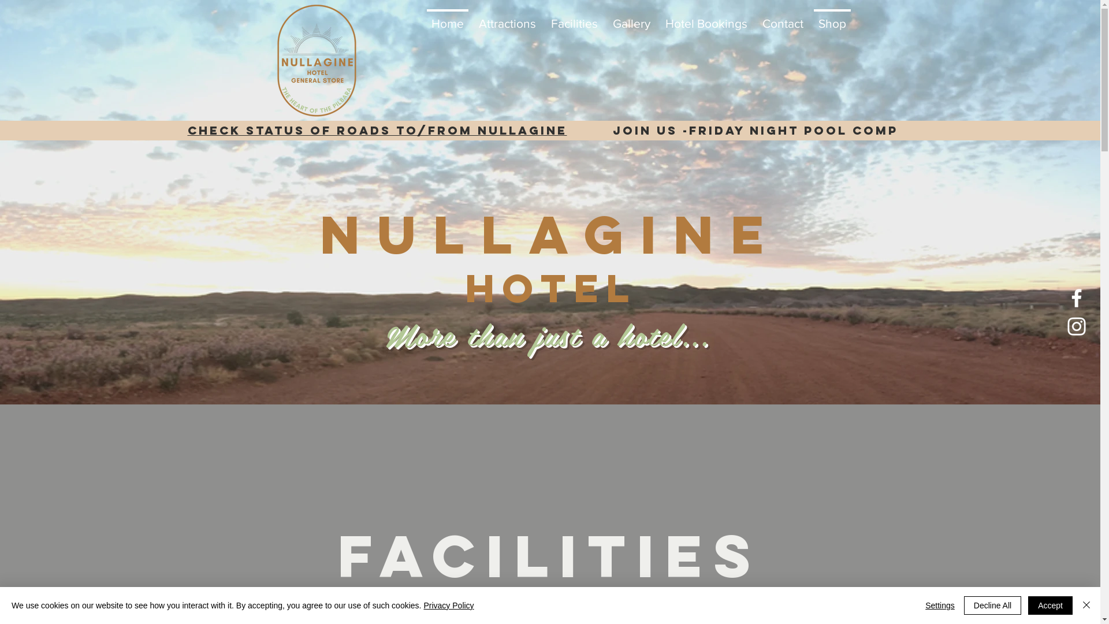  I want to click on Decline All, so click(992, 606).